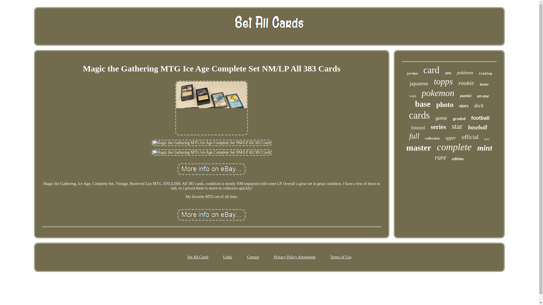 The width and height of the screenshot is (543, 305). I want to click on football, so click(480, 118).